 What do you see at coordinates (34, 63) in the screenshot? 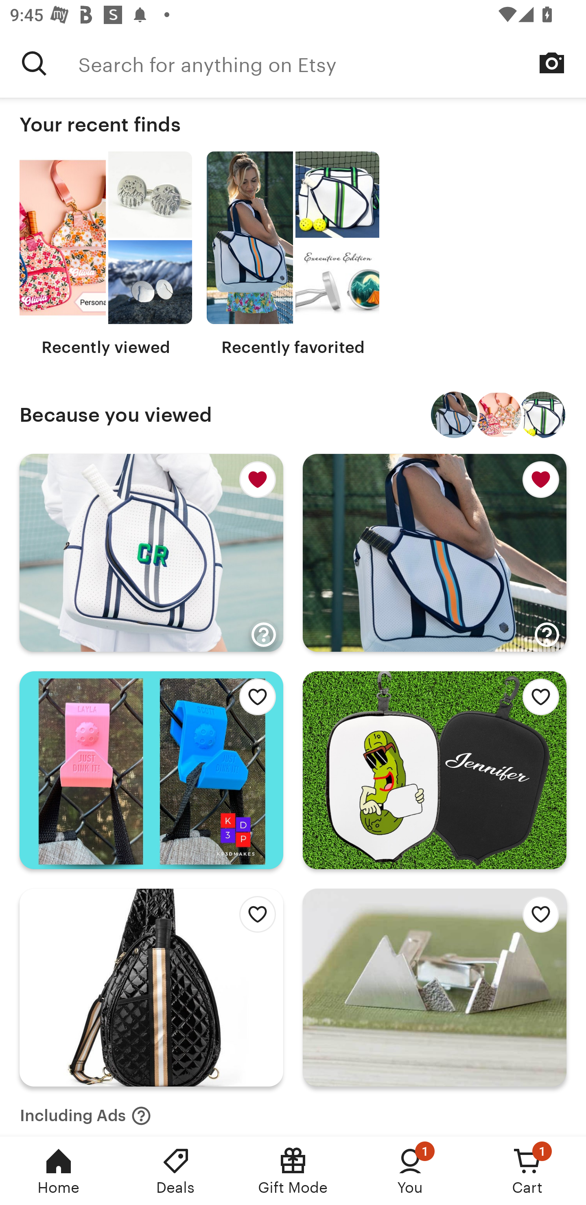
I see `Search for anything on Etsy` at bounding box center [34, 63].